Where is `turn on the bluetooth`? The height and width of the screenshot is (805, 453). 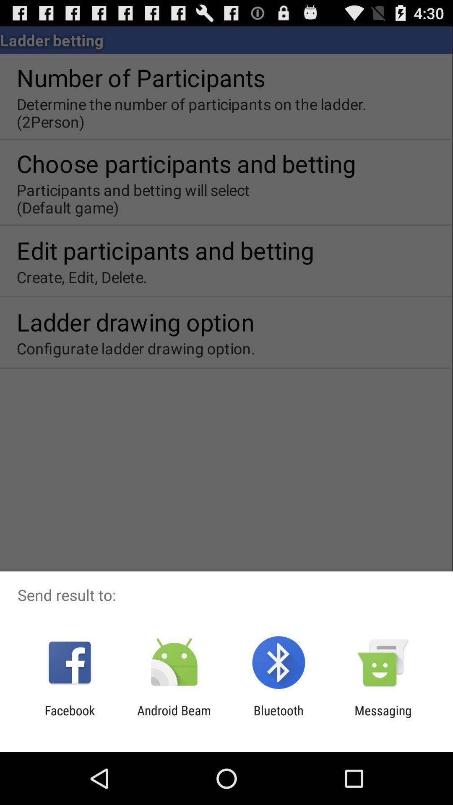
turn on the bluetooth is located at coordinates (279, 718).